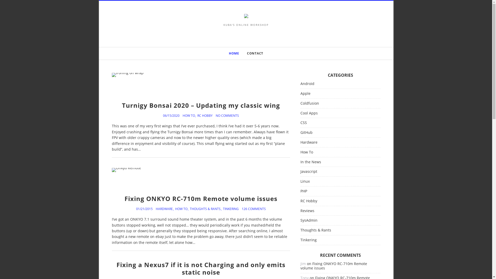  I want to click on HARDWARE, so click(165, 209).